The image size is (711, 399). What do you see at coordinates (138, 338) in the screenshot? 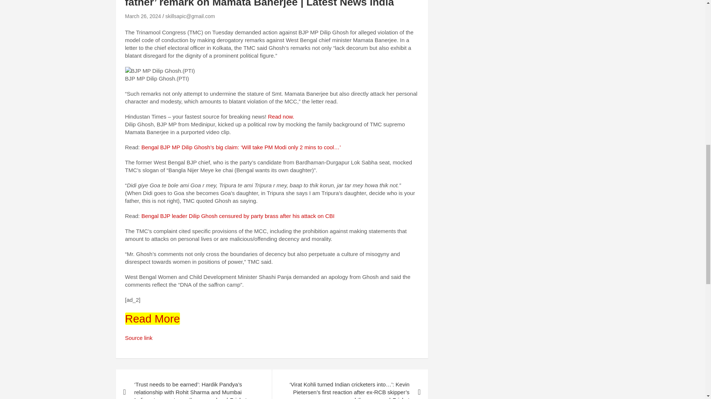
I see `Source link` at bounding box center [138, 338].